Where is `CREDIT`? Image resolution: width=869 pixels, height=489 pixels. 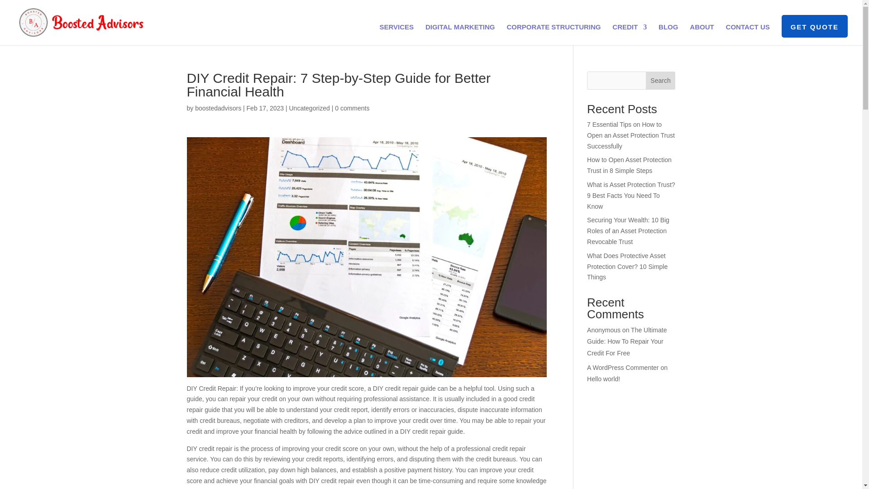 CREDIT is located at coordinates (629, 34).